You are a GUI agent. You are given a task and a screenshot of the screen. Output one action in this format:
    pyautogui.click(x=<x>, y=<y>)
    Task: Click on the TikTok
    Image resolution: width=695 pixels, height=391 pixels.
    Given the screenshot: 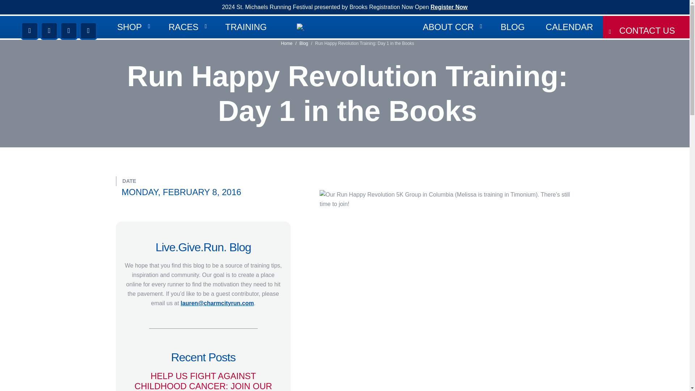 What is the action you would take?
    pyautogui.click(x=88, y=31)
    